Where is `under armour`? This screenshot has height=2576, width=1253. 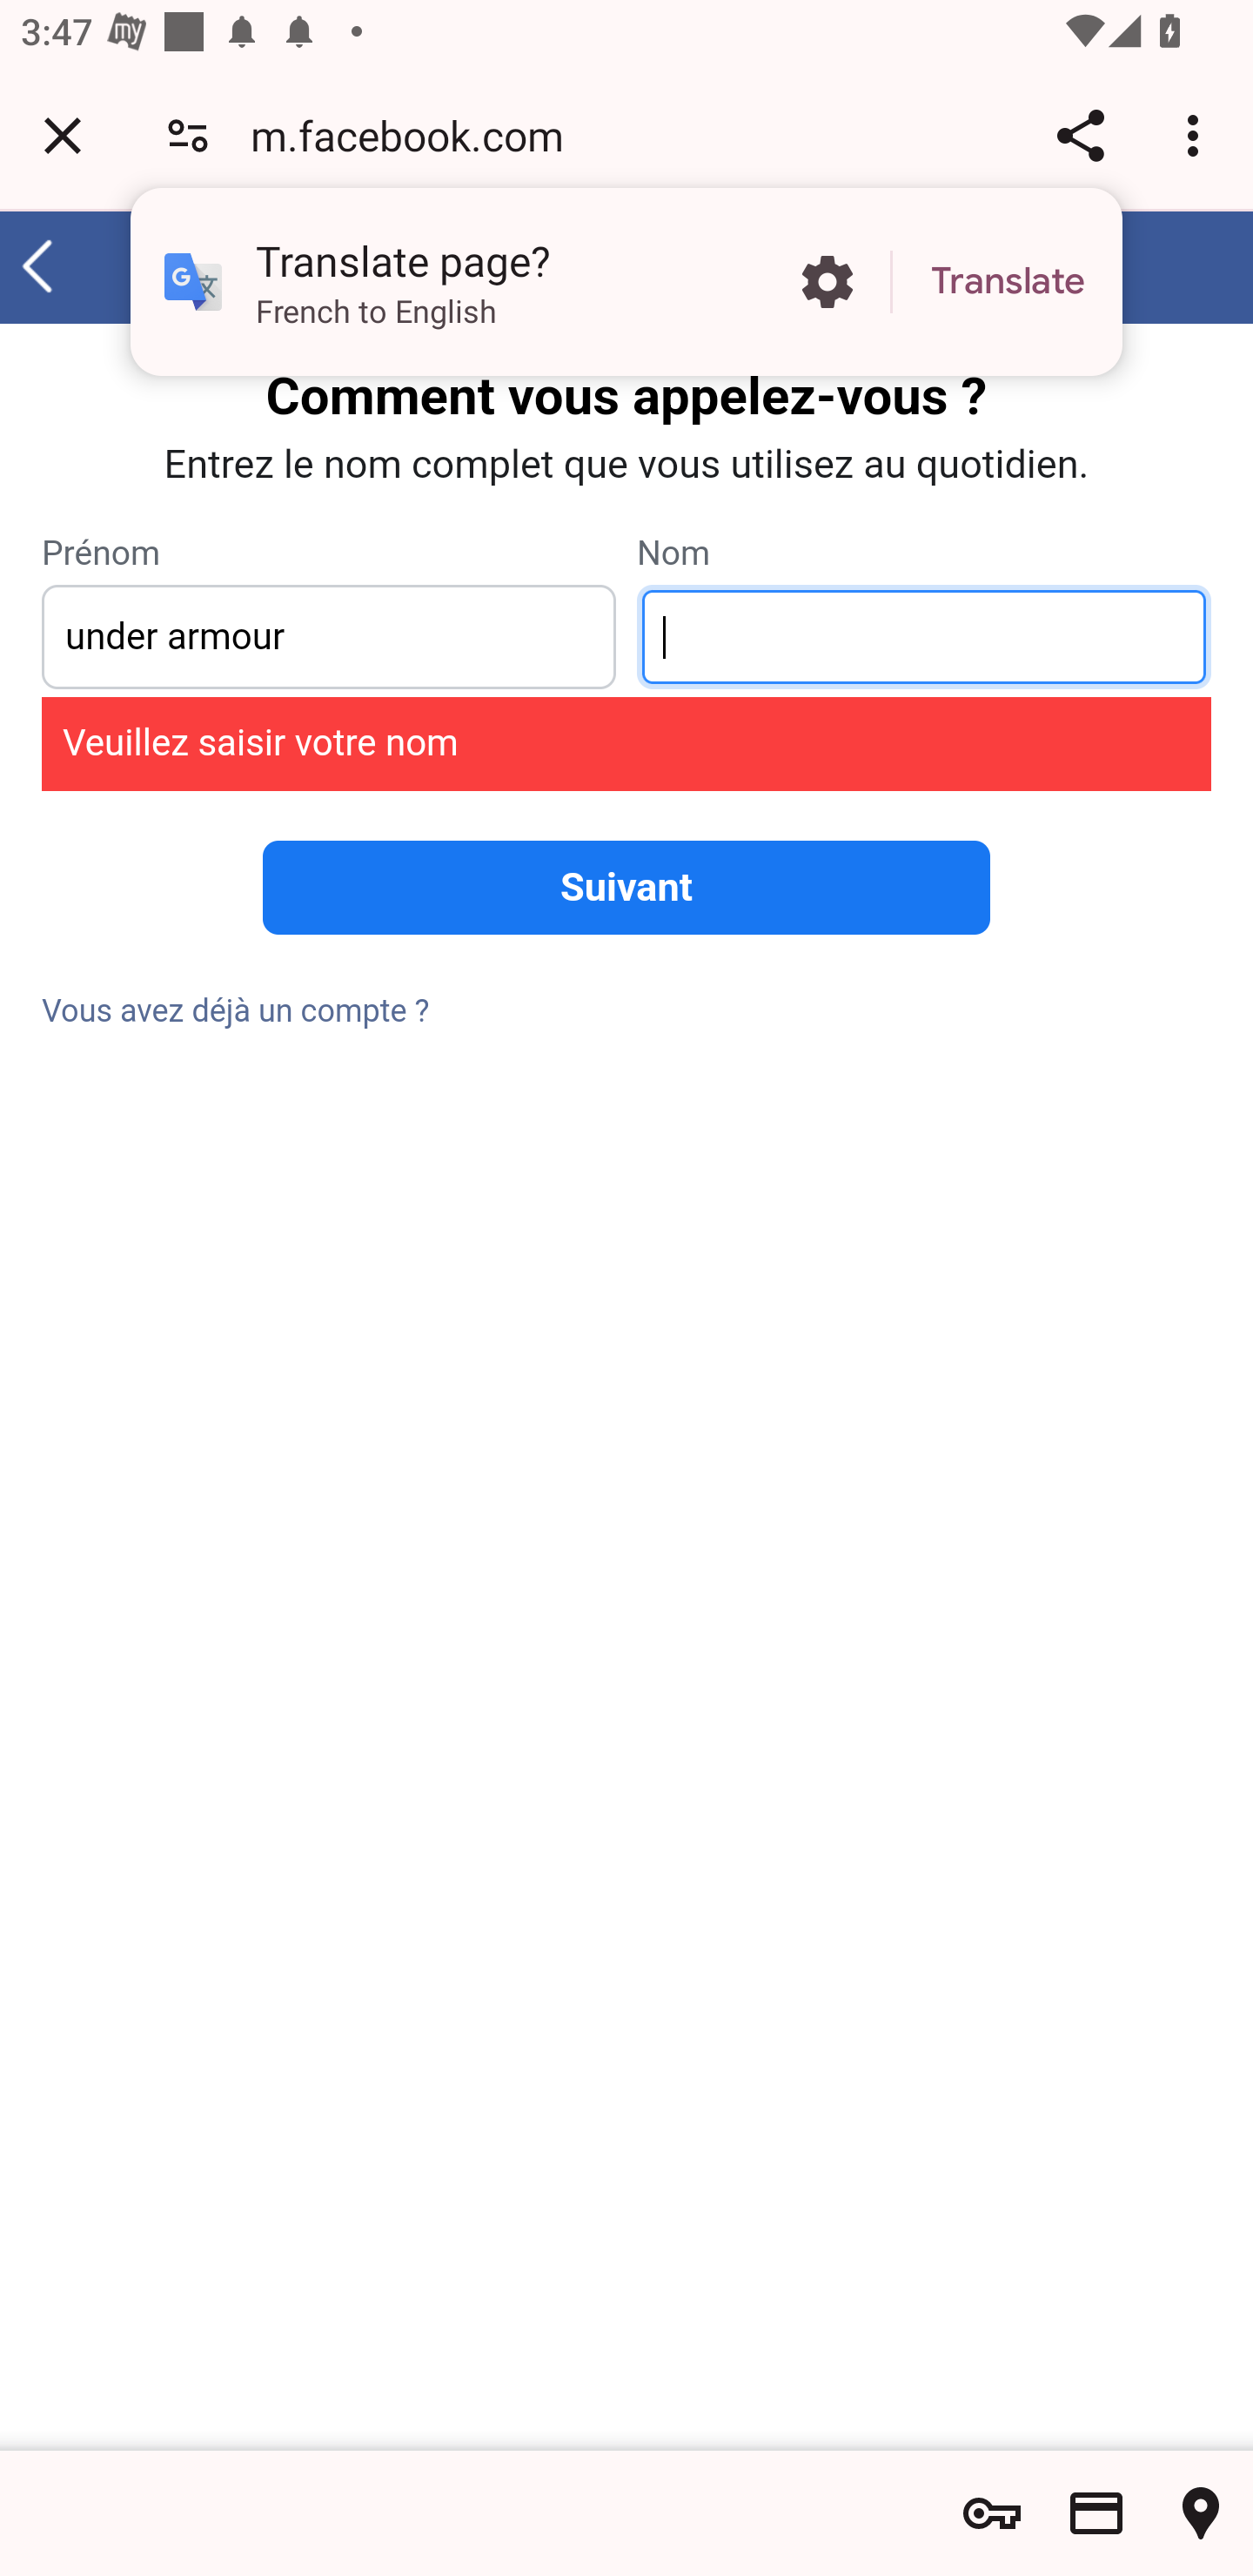
under armour is located at coordinates (329, 637).